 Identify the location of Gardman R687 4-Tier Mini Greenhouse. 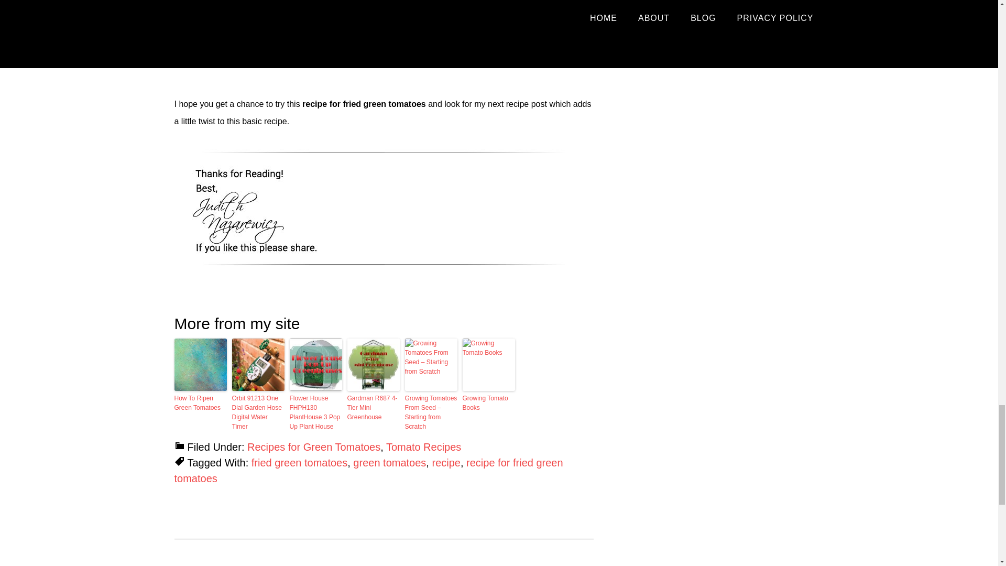
(373, 407).